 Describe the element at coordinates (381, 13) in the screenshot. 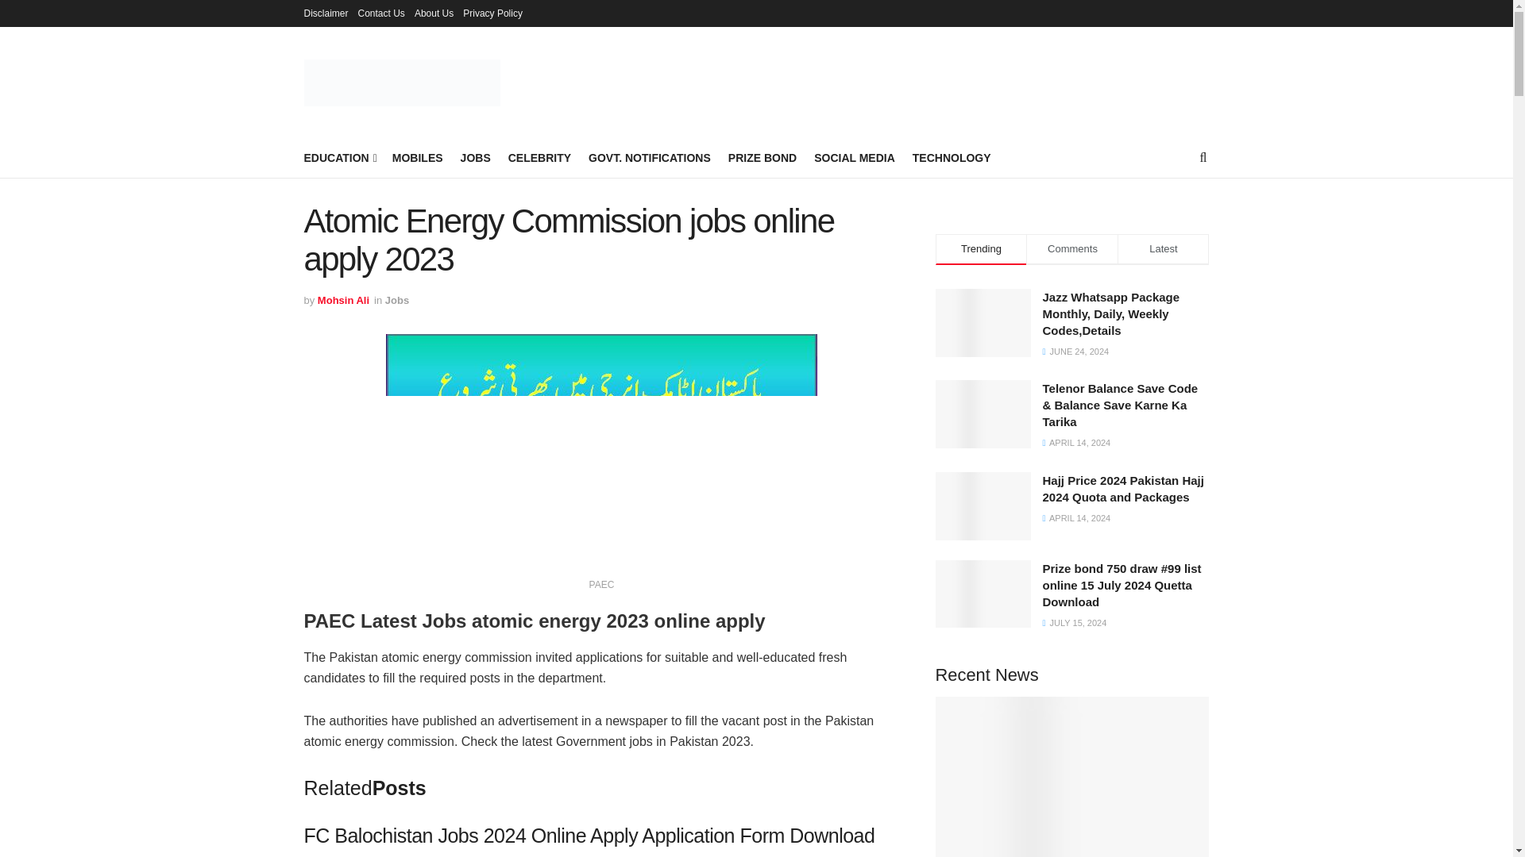

I see `Contact Us` at that location.